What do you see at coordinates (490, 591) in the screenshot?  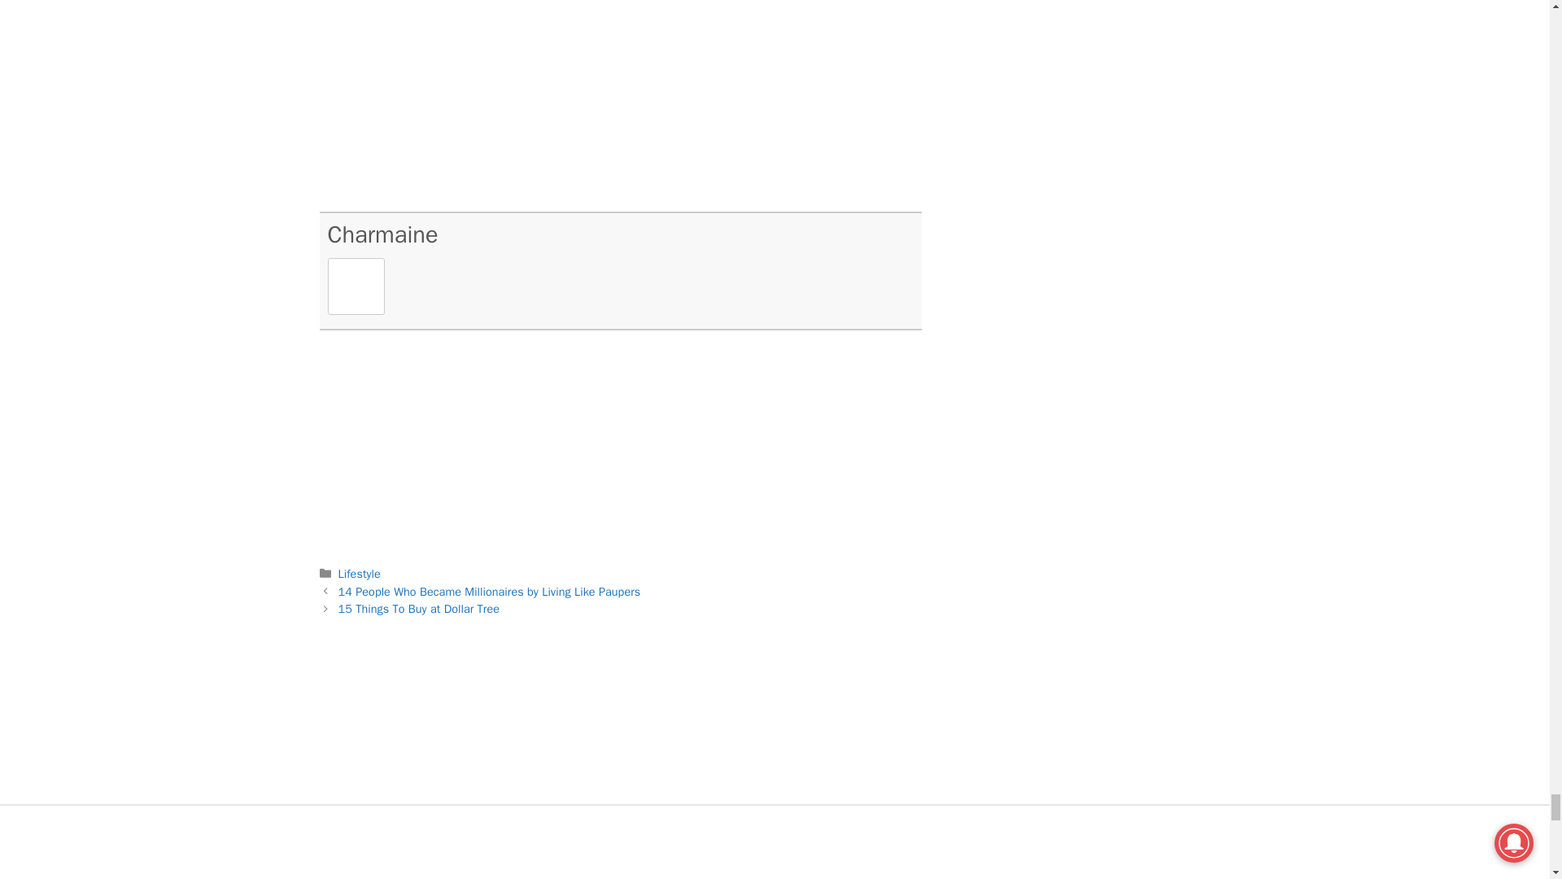 I see `14 People Who Became Millionaires by Living Like Paupers` at bounding box center [490, 591].